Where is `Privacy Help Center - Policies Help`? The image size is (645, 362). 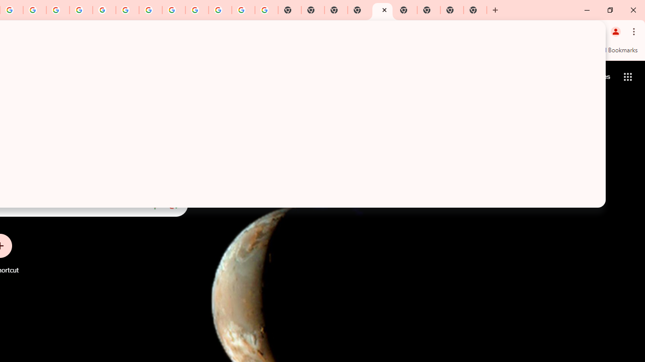 Privacy Help Center - Policies Help is located at coordinates (58, 10).